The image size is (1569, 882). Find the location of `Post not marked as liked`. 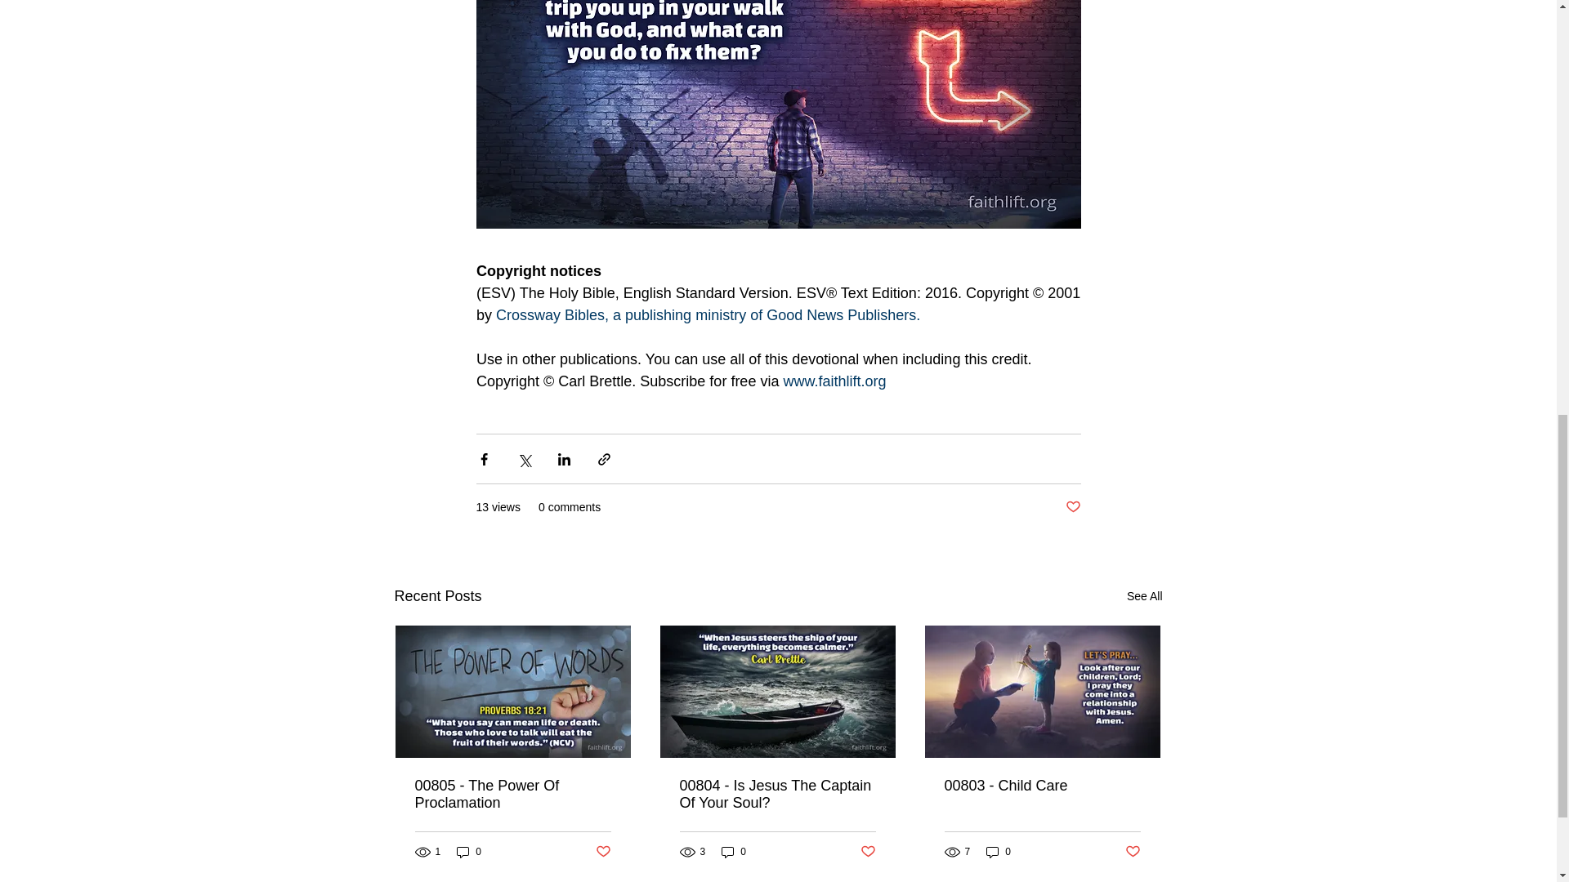

Post not marked as liked is located at coordinates (868, 852).